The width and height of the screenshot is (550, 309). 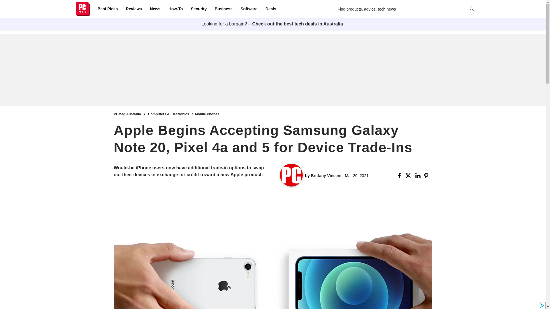 I want to click on Best Picks, so click(x=107, y=9).